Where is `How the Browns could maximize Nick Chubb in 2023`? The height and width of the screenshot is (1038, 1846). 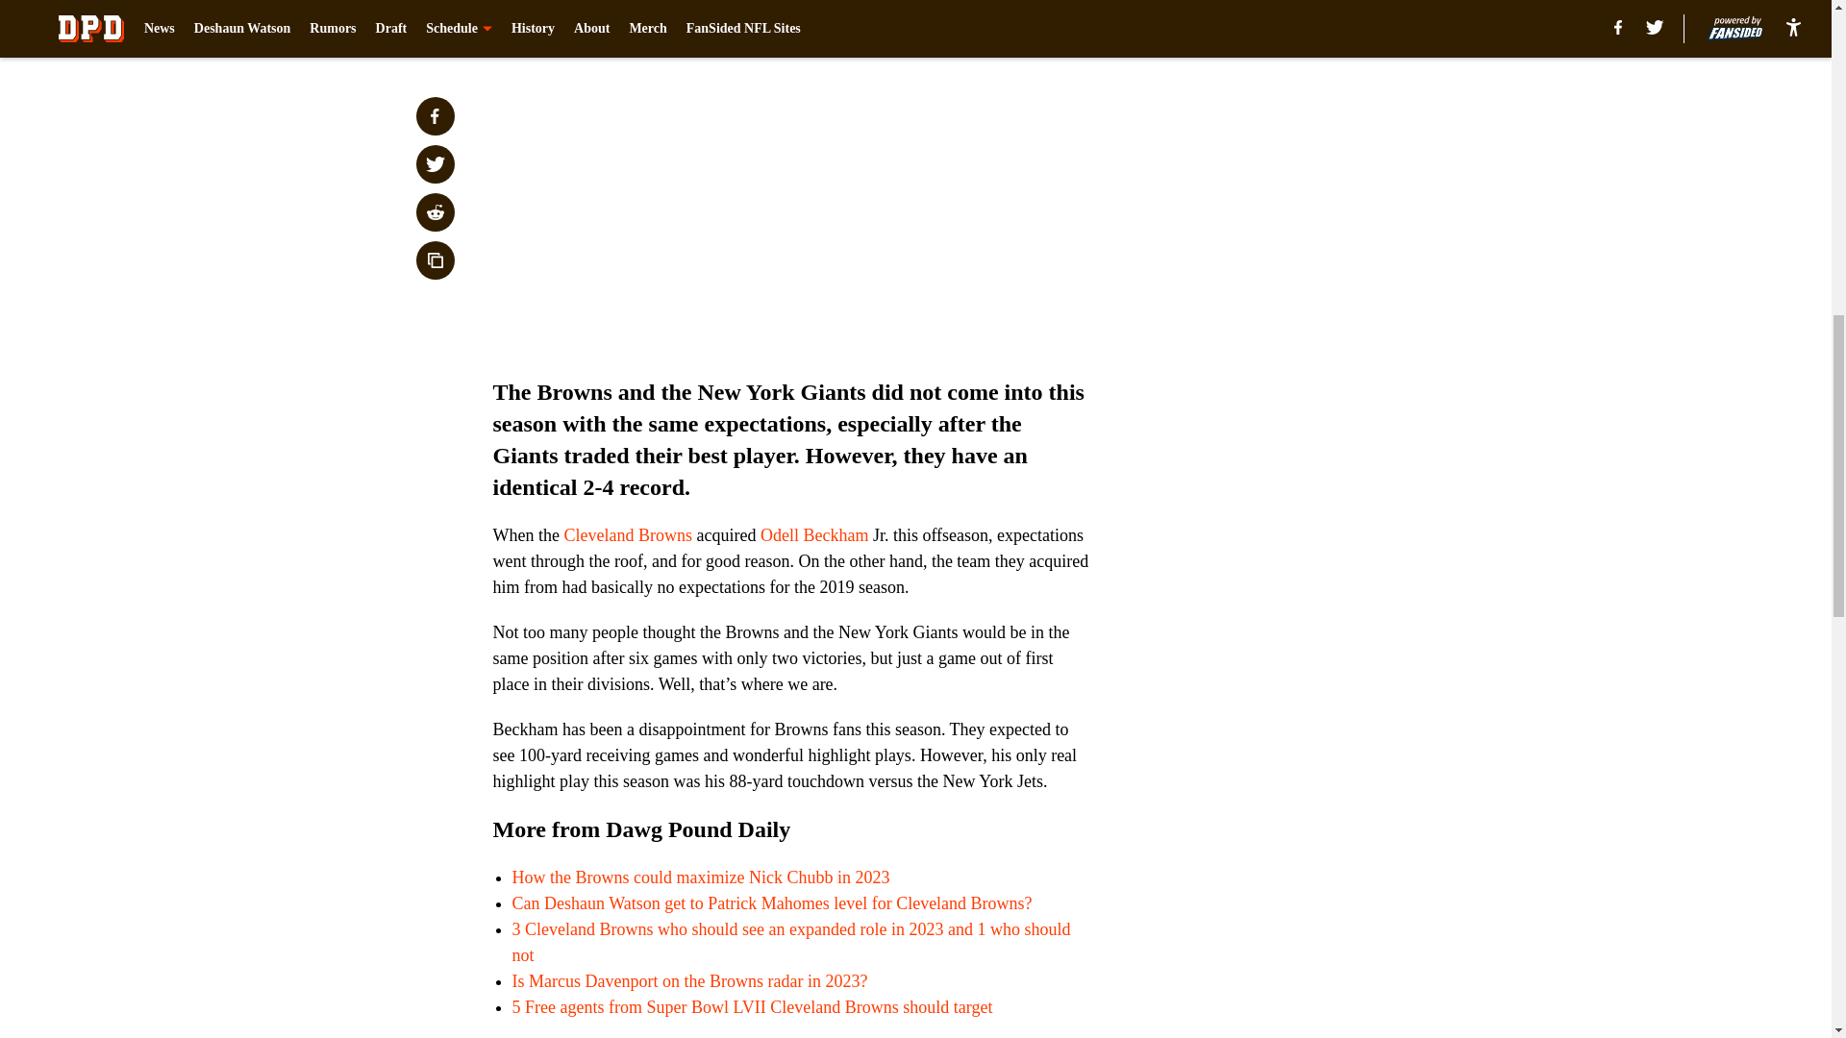 How the Browns could maximize Nick Chubb in 2023 is located at coordinates (700, 877).